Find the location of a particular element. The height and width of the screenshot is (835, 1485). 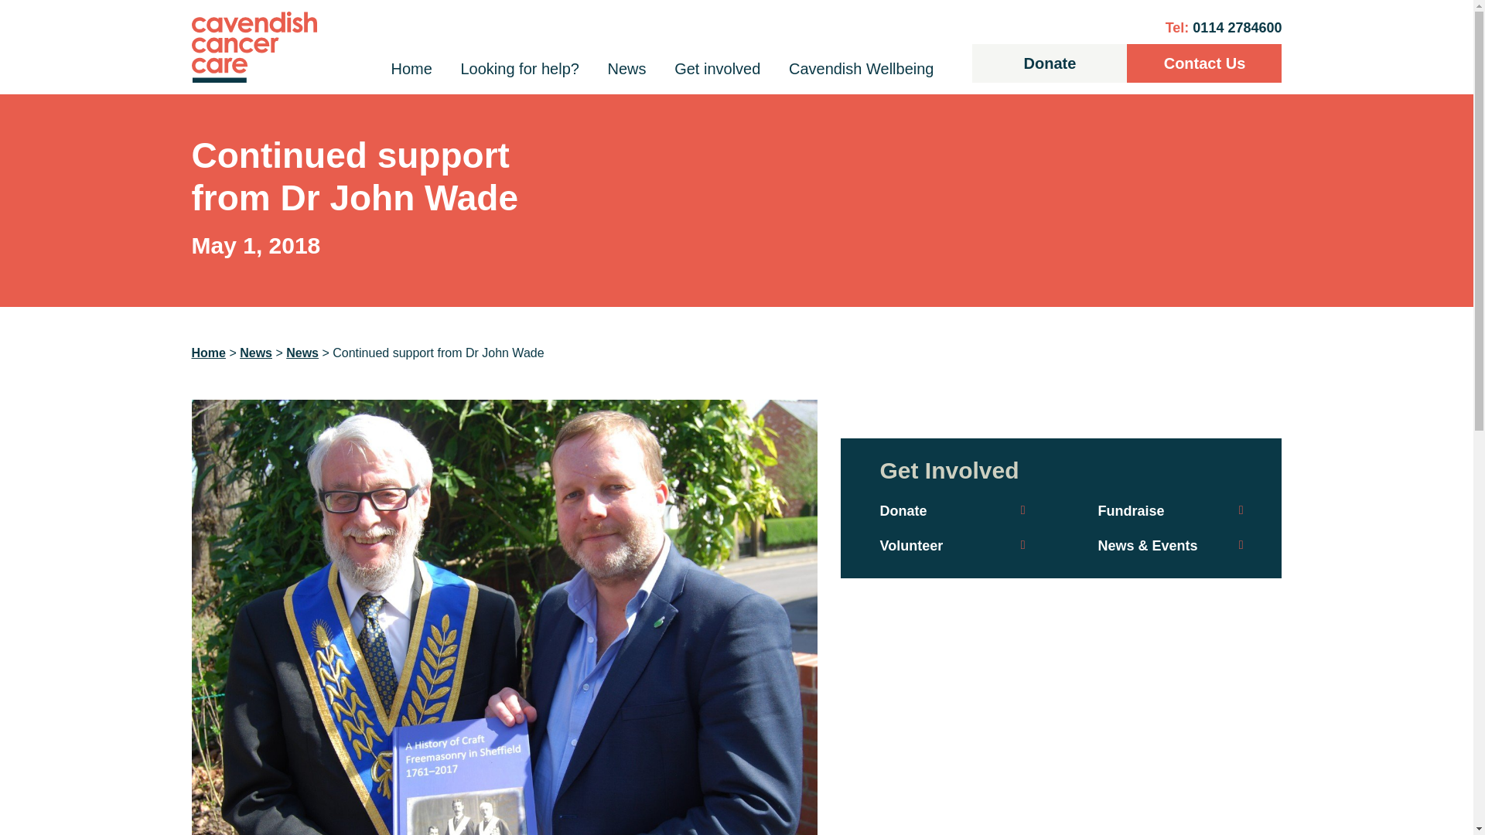

Go to Cavendish Cancer Care. is located at coordinates (208, 353).